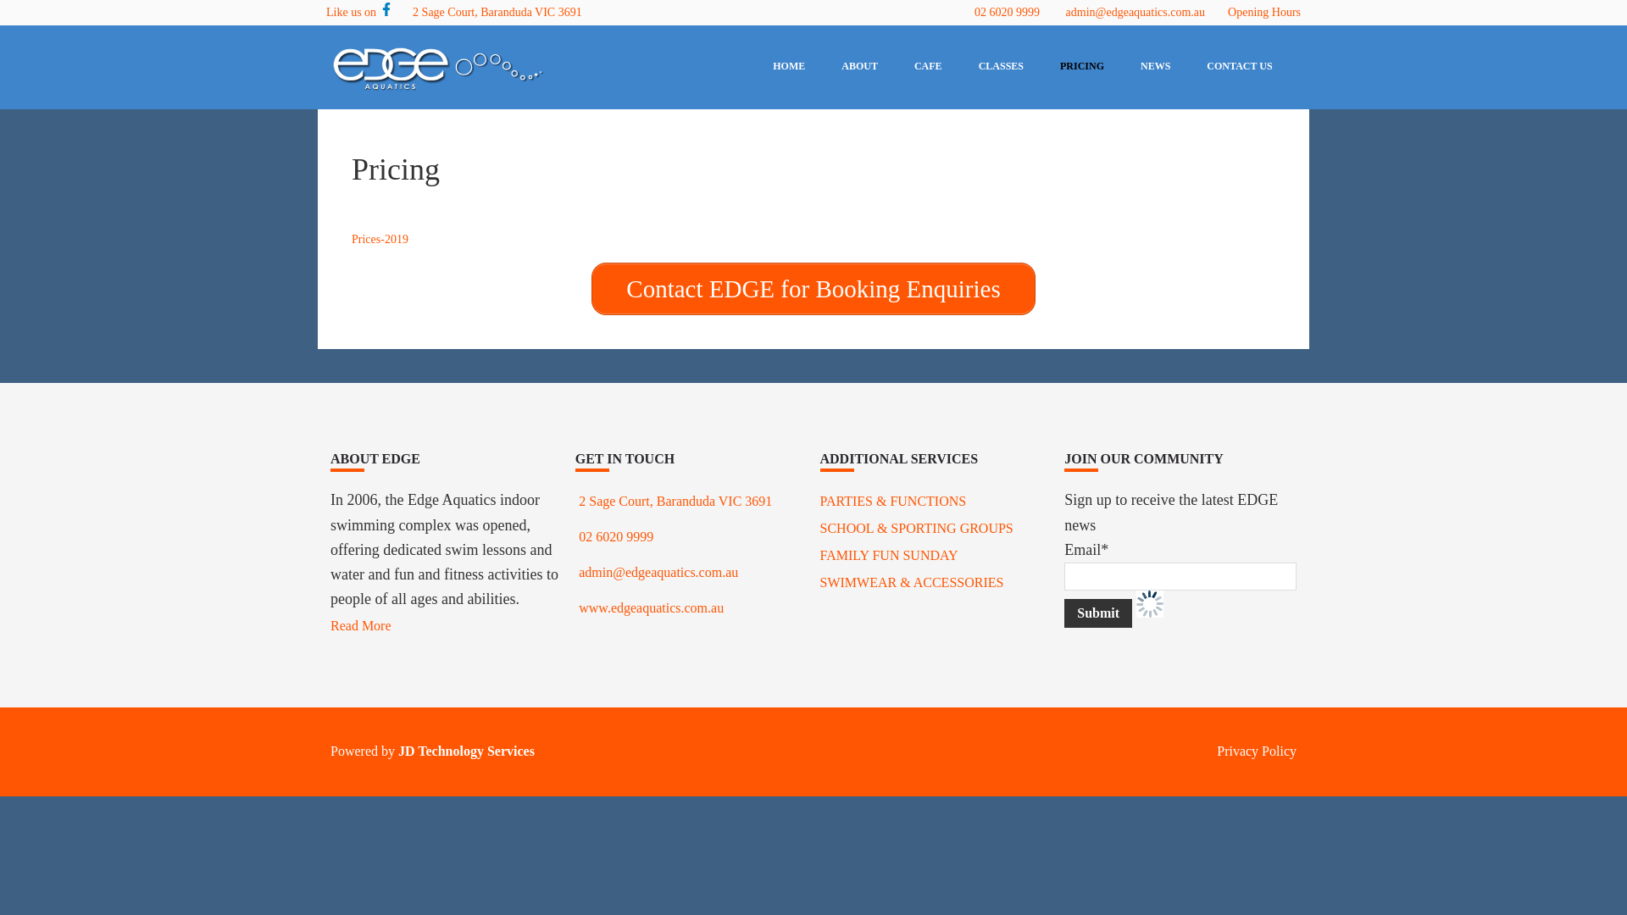  Describe the element at coordinates (359, 12) in the screenshot. I see `Like us on ` at that location.